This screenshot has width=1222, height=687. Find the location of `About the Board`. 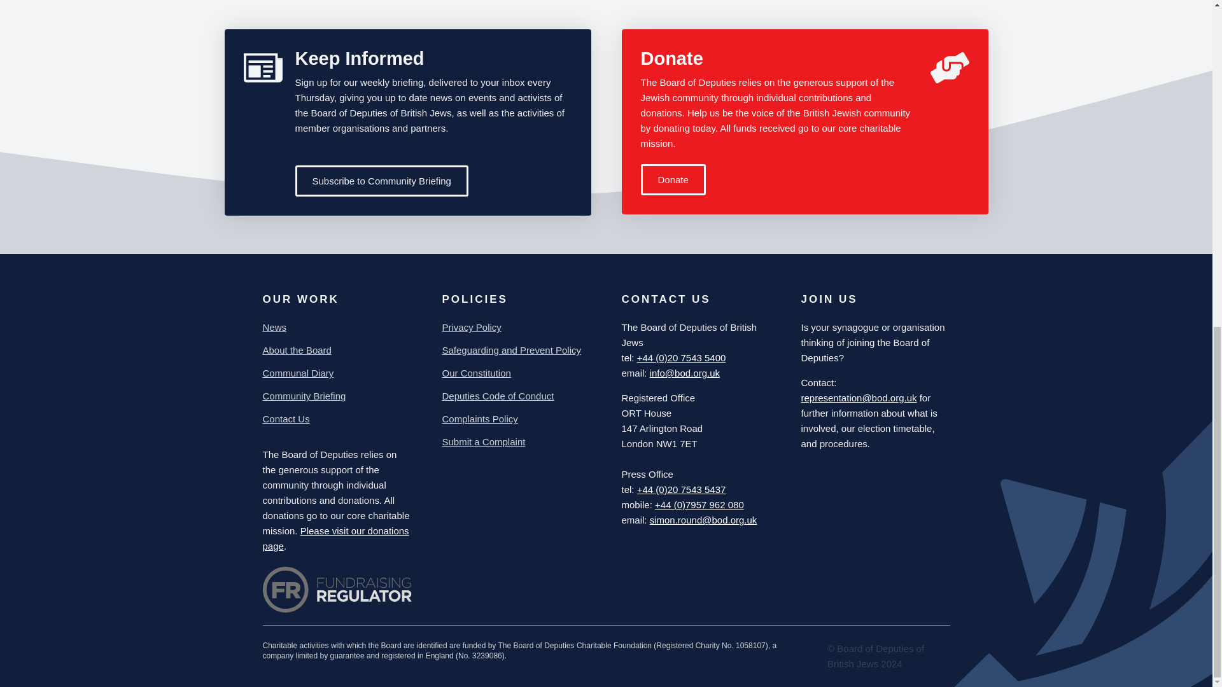

About the Board is located at coordinates (297, 350).